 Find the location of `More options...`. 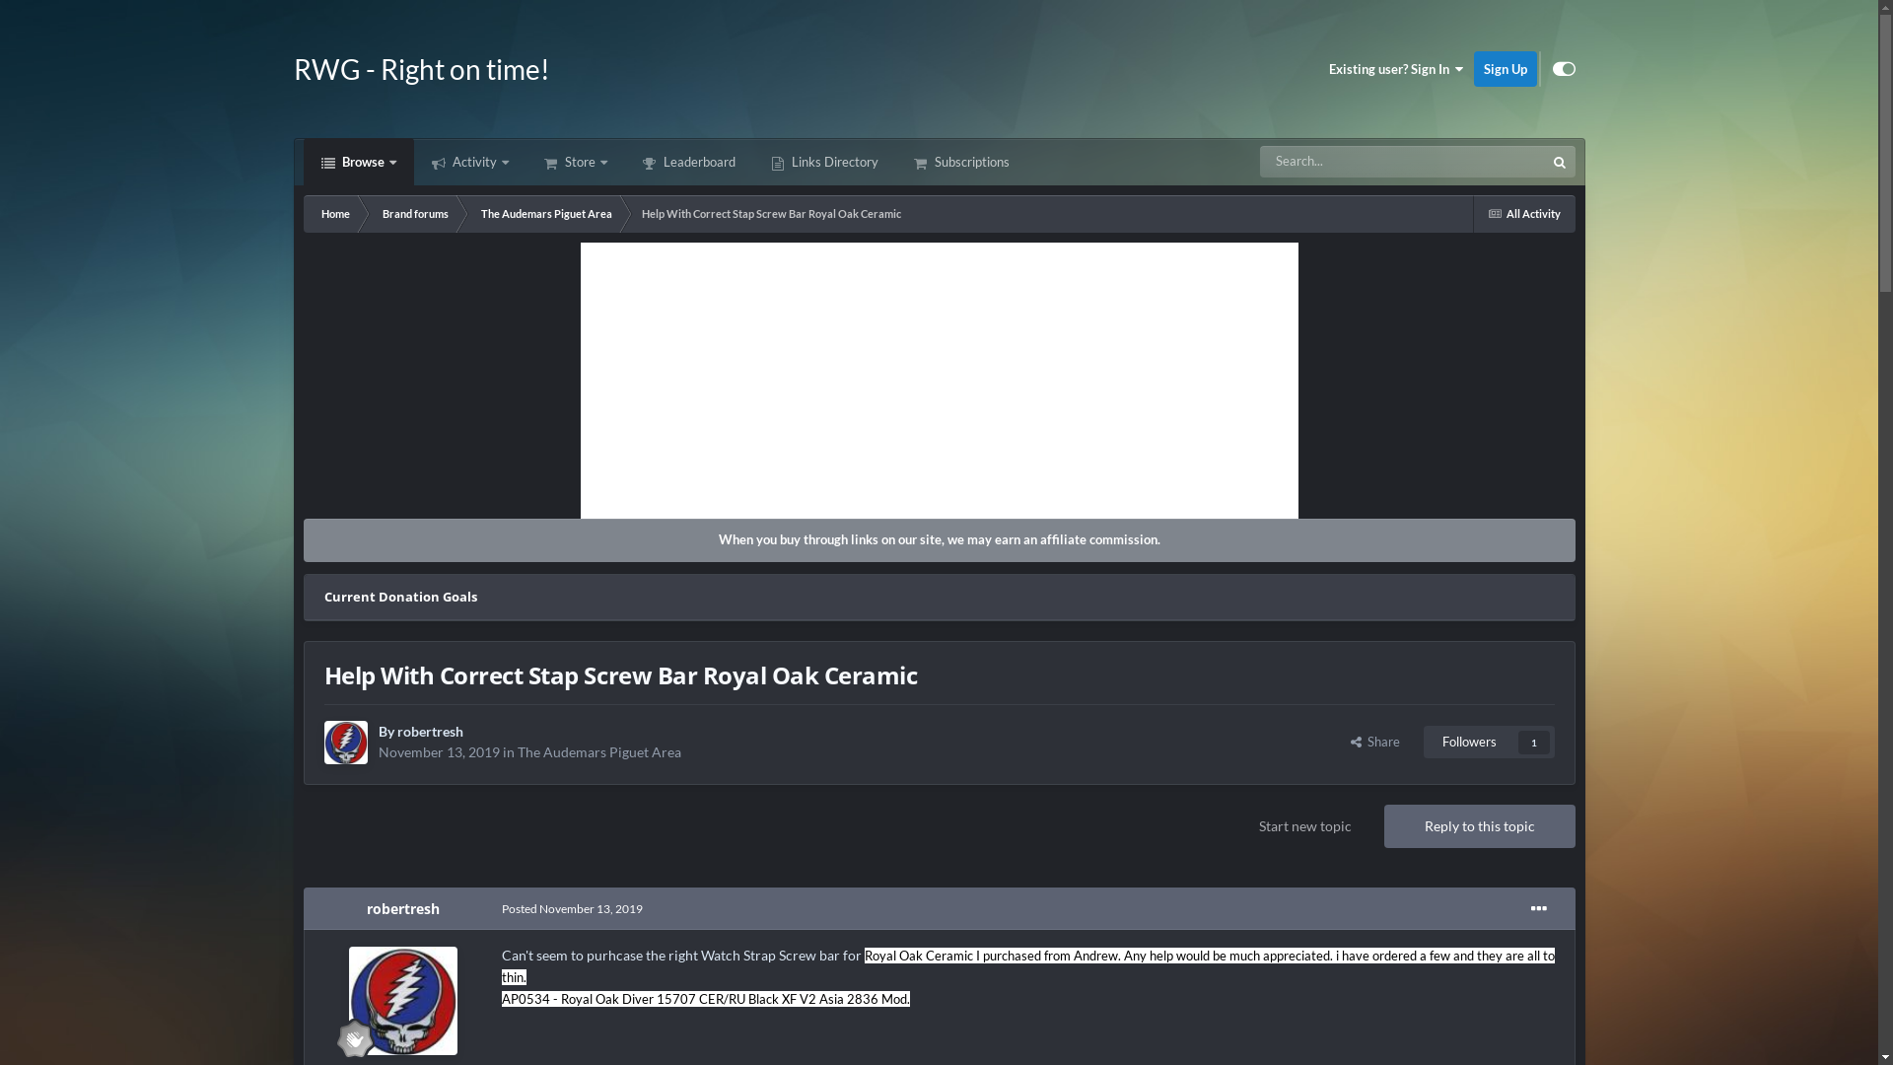

More options... is located at coordinates (1538, 909).